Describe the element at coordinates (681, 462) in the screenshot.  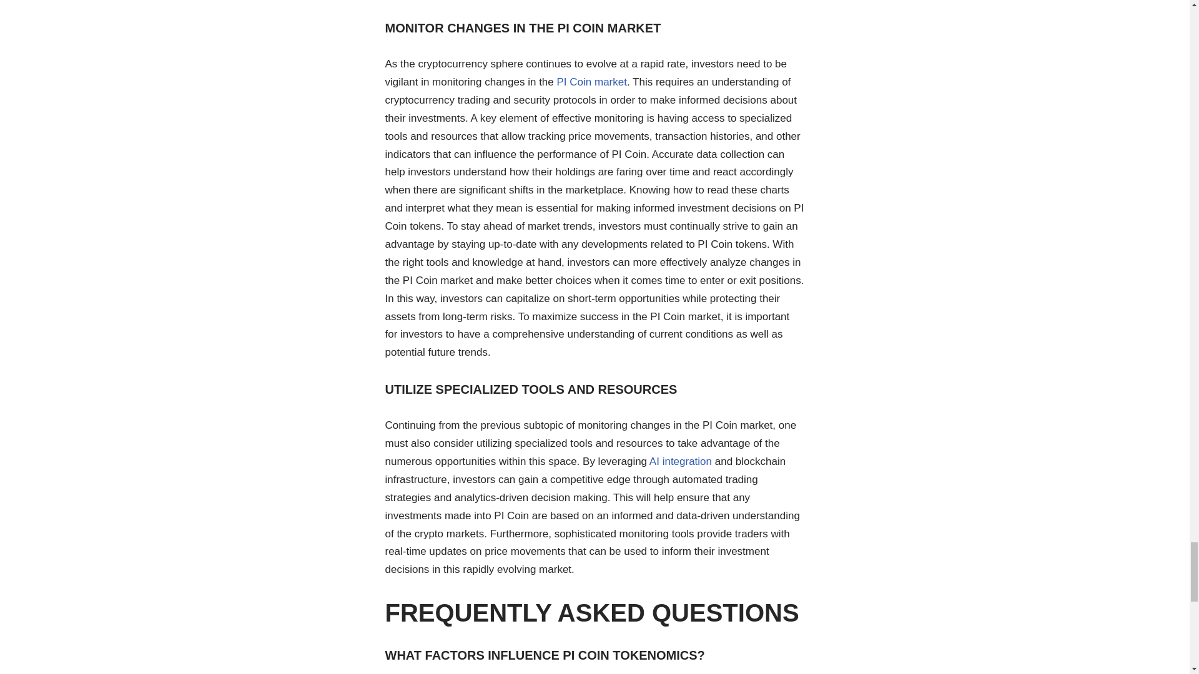
I see `AI integration` at that location.